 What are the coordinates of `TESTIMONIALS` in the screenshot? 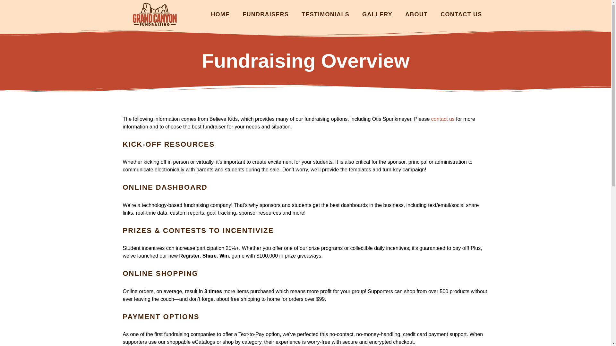 It's located at (325, 14).